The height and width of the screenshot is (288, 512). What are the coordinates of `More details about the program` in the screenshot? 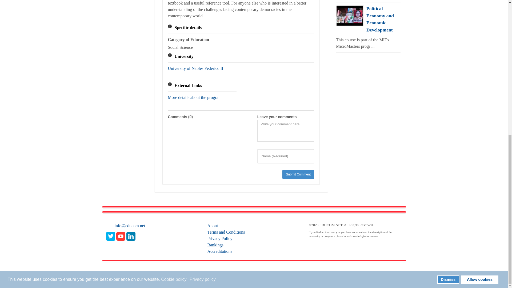 It's located at (195, 97).